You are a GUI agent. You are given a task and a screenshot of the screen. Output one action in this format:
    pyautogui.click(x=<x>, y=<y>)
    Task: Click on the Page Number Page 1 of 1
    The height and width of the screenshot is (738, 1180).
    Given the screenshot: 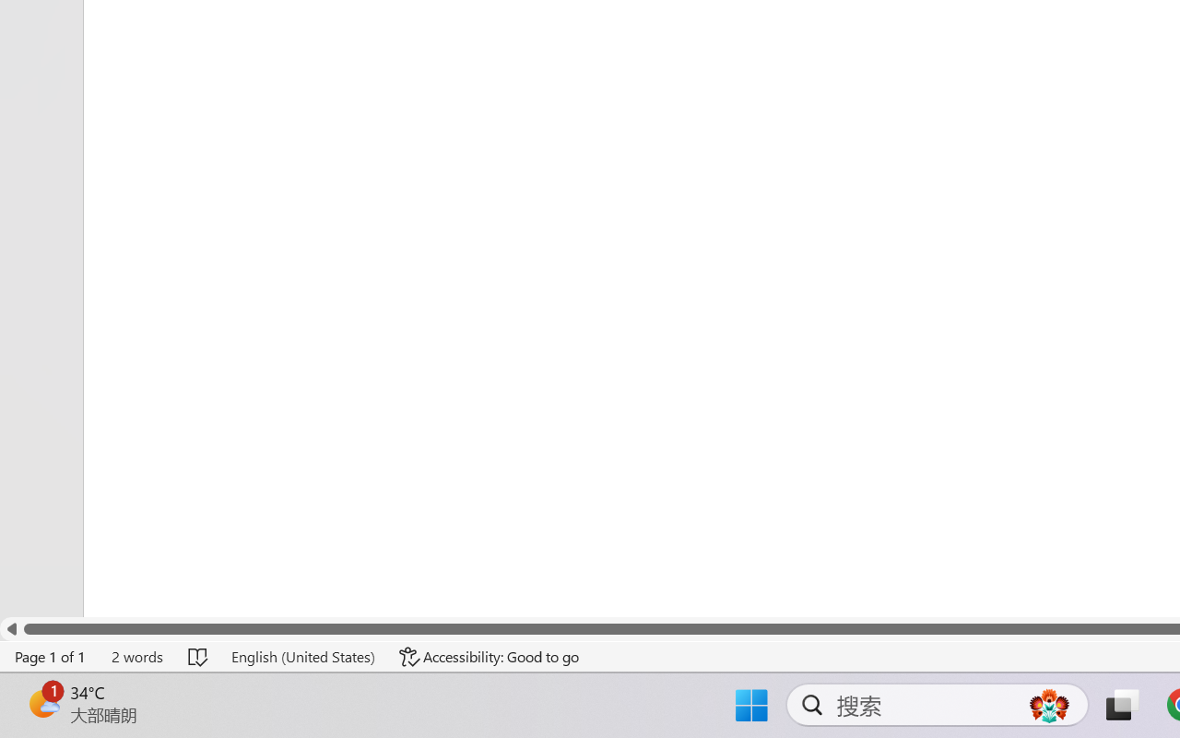 What is the action you would take?
    pyautogui.click(x=51, y=657)
    